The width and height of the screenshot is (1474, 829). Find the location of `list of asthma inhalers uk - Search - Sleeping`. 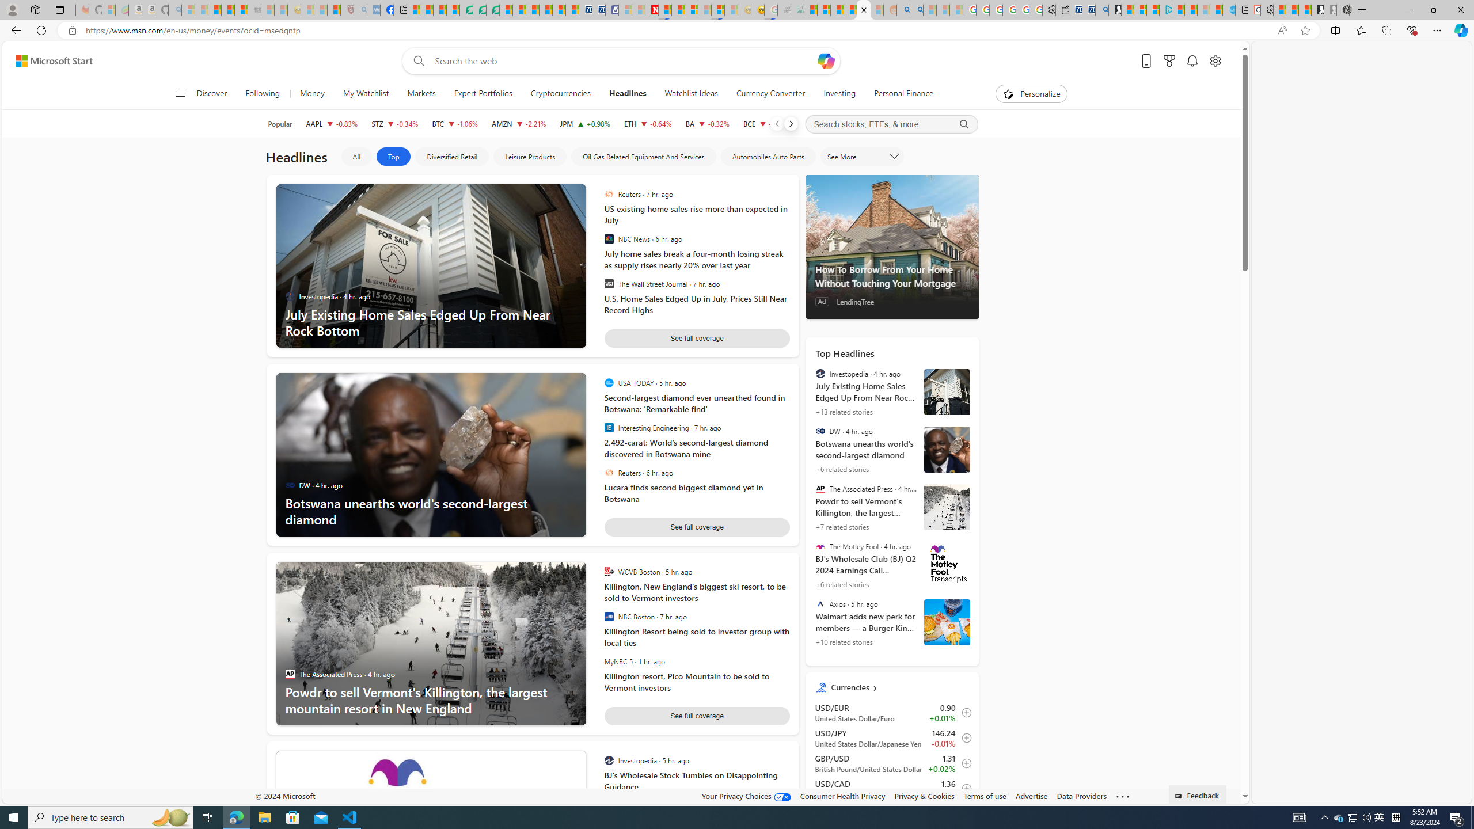

list of asthma inhalers uk - Search - Sleeping is located at coordinates (360, 10).